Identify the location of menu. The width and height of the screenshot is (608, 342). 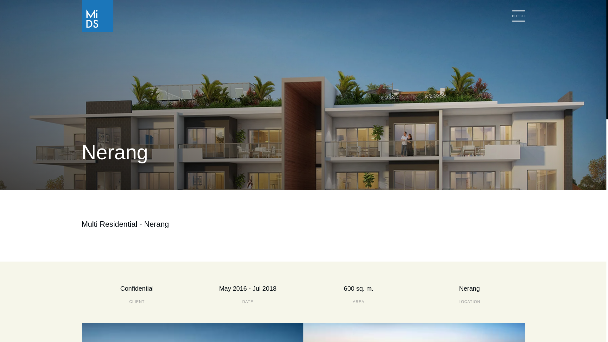
(519, 16).